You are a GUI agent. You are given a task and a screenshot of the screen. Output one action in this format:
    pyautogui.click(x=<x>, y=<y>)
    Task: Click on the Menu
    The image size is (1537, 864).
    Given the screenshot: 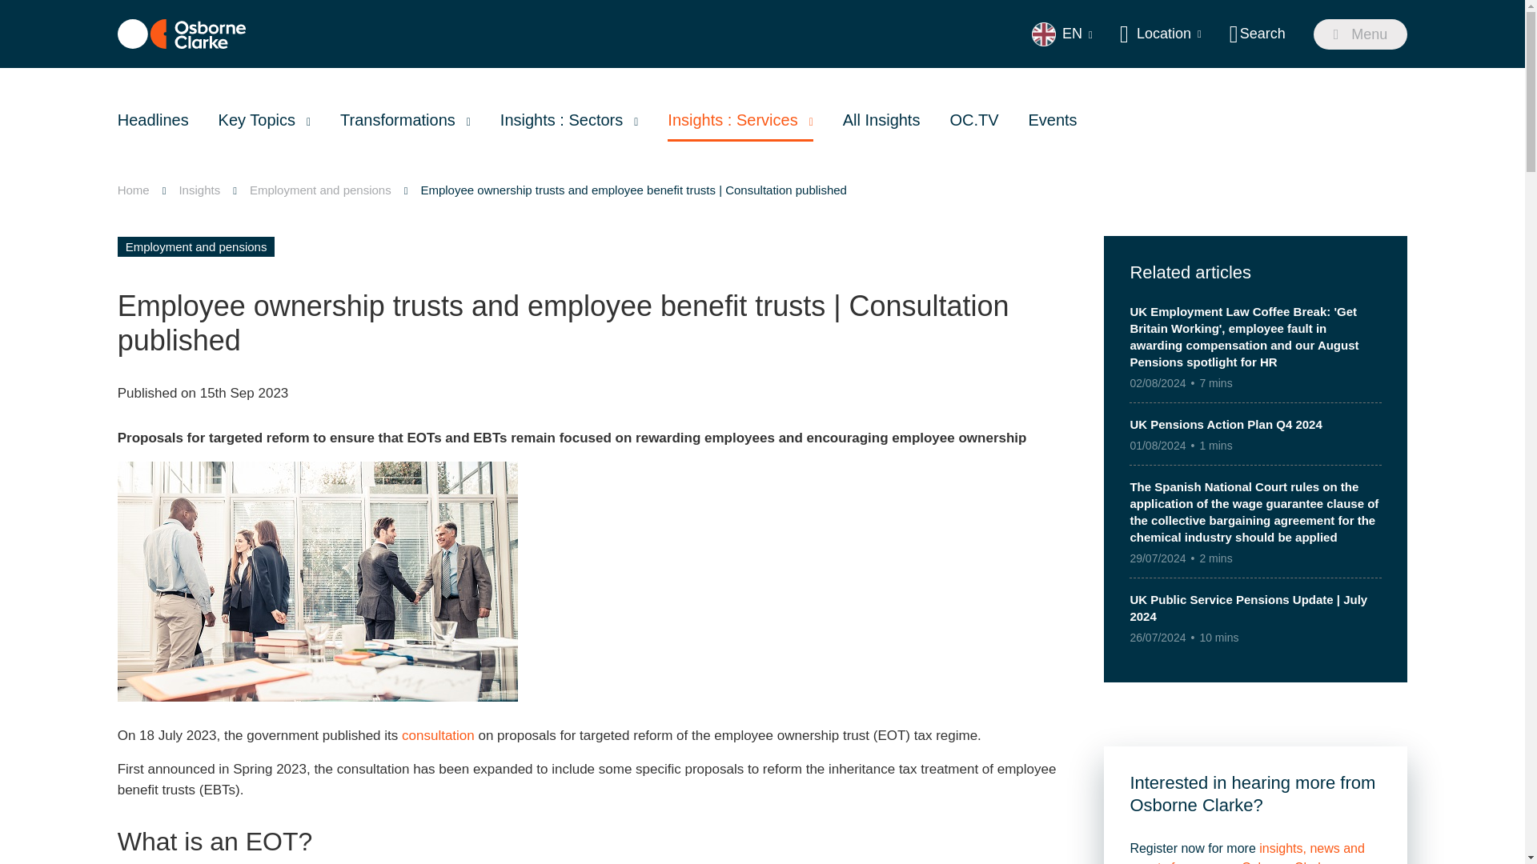 What is the action you would take?
    pyautogui.click(x=1361, y=34)
    